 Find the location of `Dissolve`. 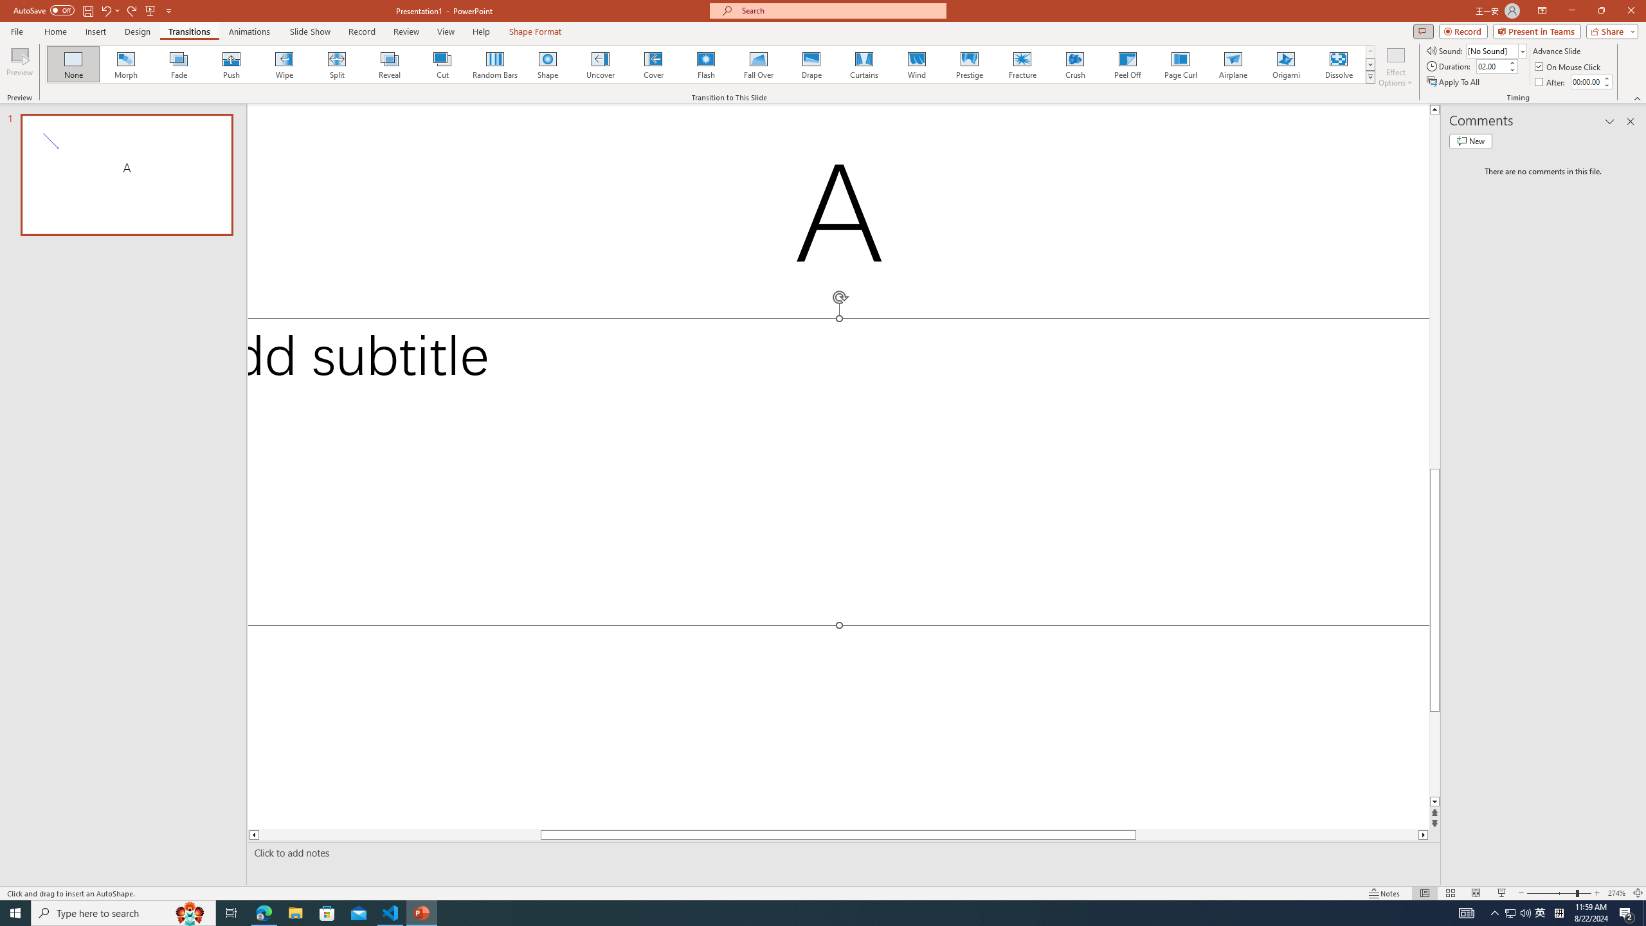

Dissolve is located at coordinates (1338, 64).